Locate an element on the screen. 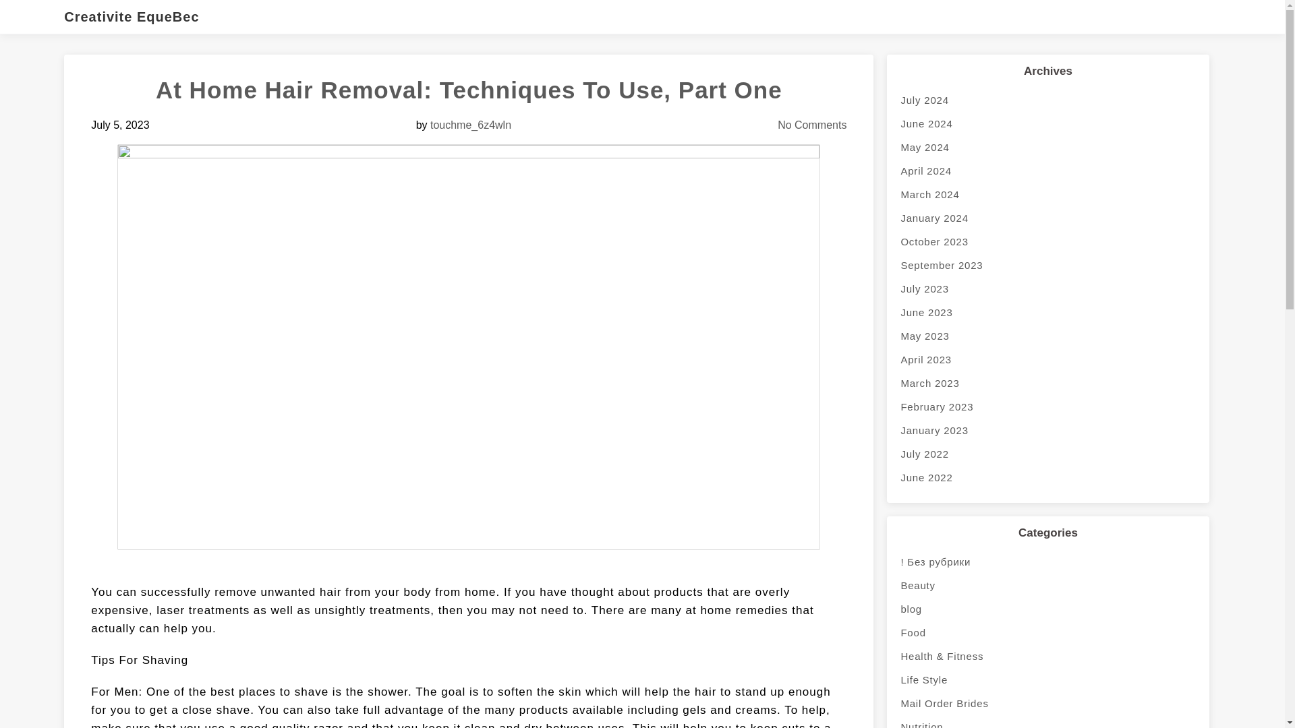  Nutrition is located at coordinates (1047, 721).